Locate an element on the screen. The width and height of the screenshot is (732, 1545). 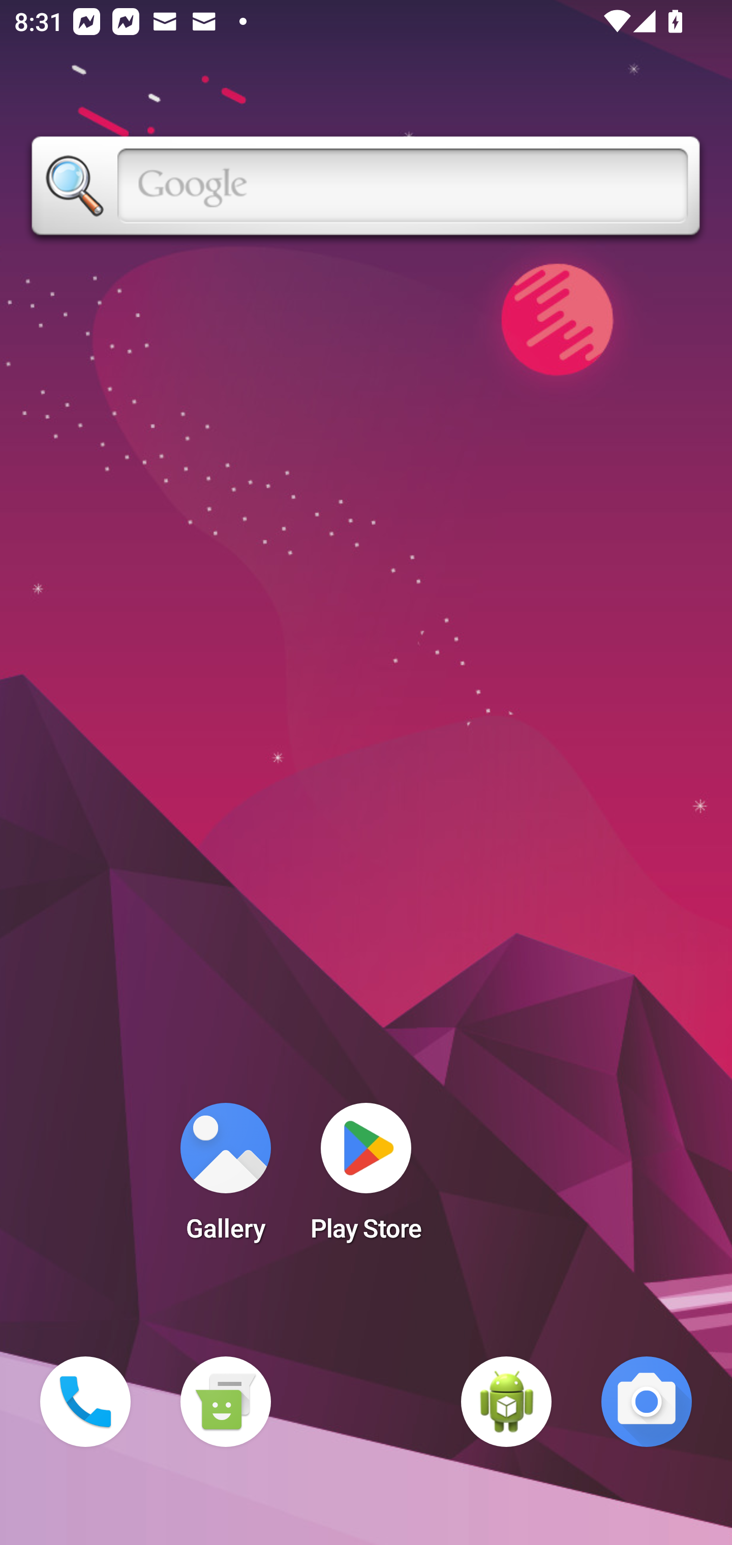
Play Store is located at coordinates (366, 1178).